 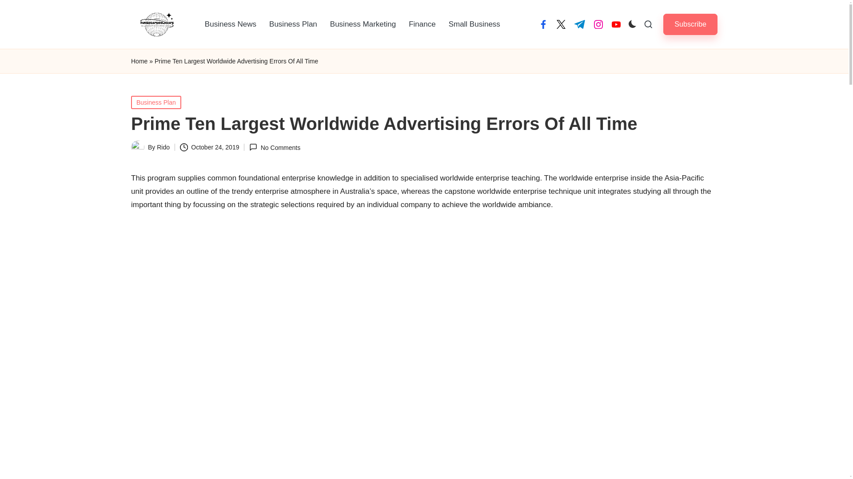 I want to click on Home, so click(x=140, y=61).